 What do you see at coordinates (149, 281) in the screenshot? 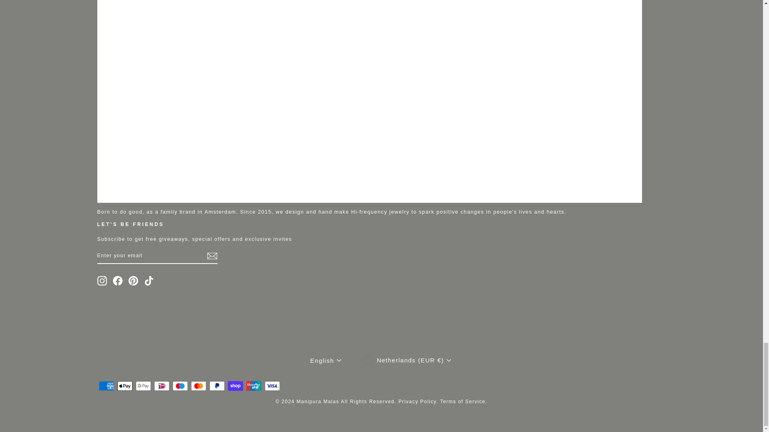
I see `Manipura Malas on TikTok` at bounding box center [149, 281].